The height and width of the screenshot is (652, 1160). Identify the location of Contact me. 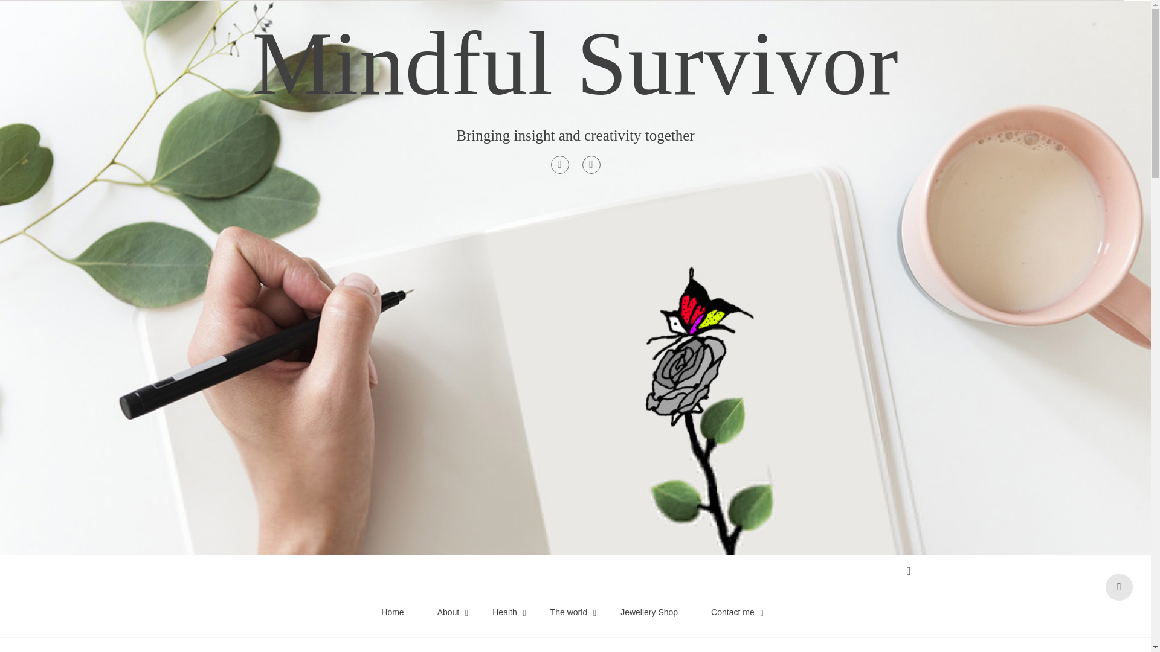
(732, 612).